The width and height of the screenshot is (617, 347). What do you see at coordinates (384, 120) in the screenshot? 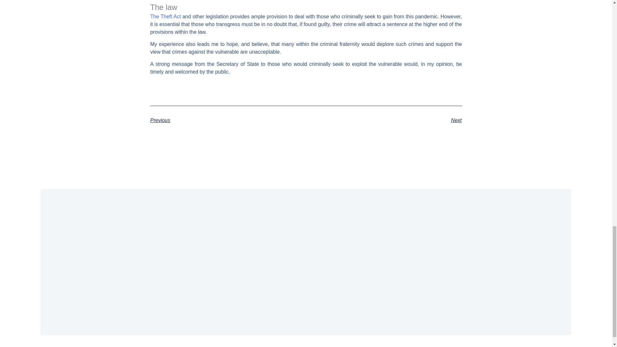
I see `Next` at bounding box center [384, 120].